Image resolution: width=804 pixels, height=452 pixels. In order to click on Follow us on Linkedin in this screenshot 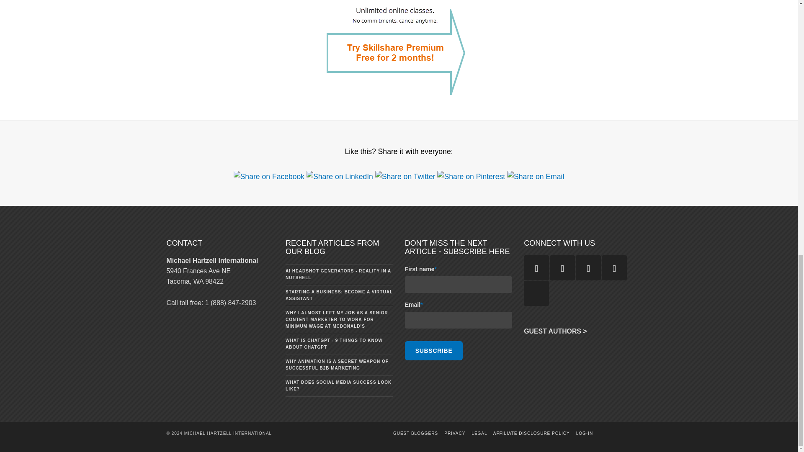, I will do `click(562, 268)`.